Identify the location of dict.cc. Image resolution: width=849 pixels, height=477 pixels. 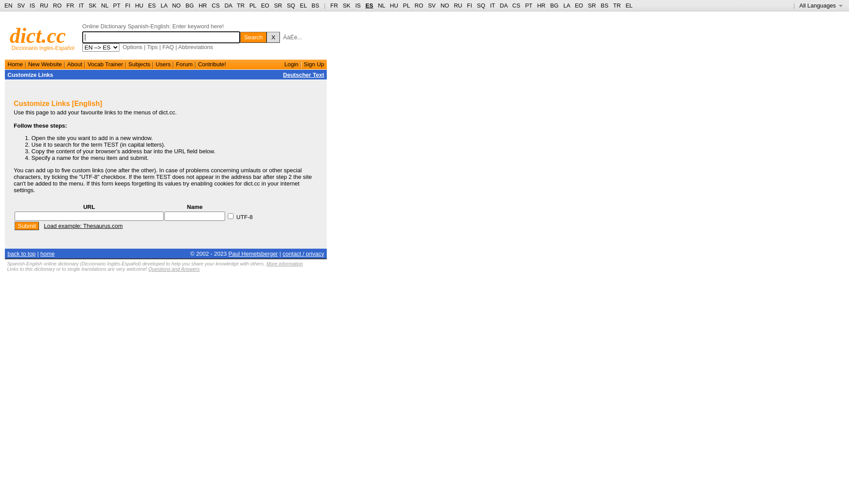
(38, 35).